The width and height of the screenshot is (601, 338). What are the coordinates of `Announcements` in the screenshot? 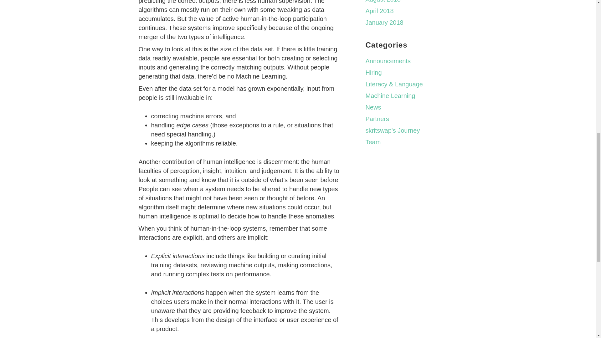 It's located at (388, 61).